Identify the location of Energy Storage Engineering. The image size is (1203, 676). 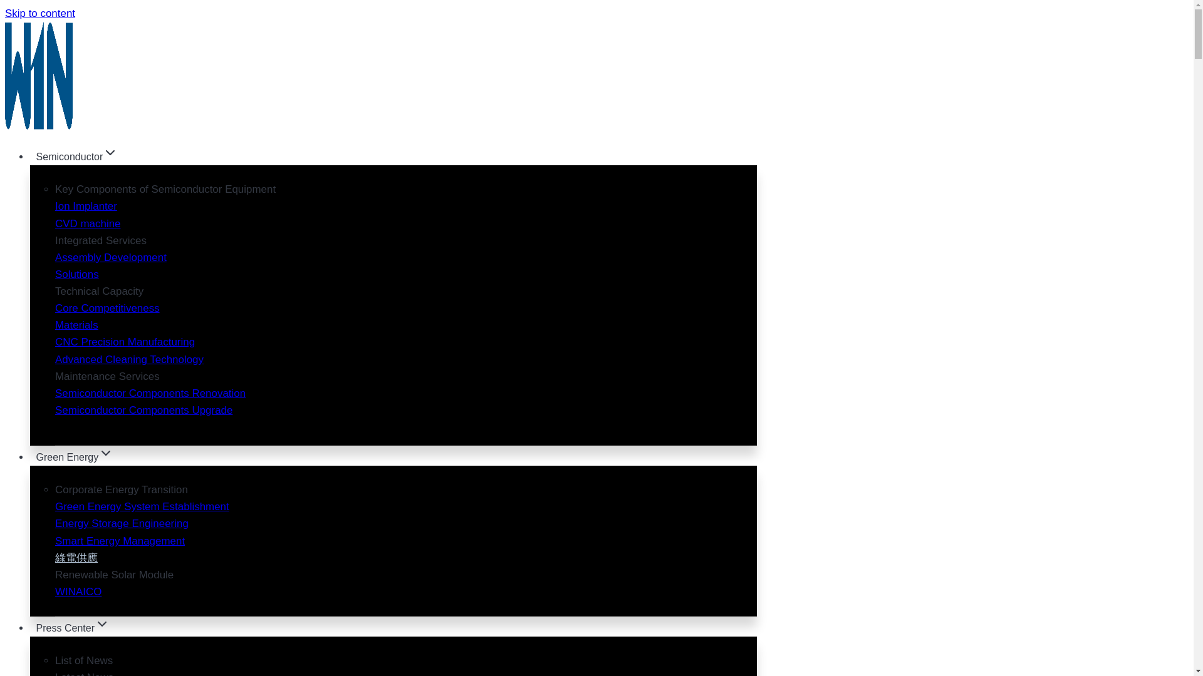
(122, 523).